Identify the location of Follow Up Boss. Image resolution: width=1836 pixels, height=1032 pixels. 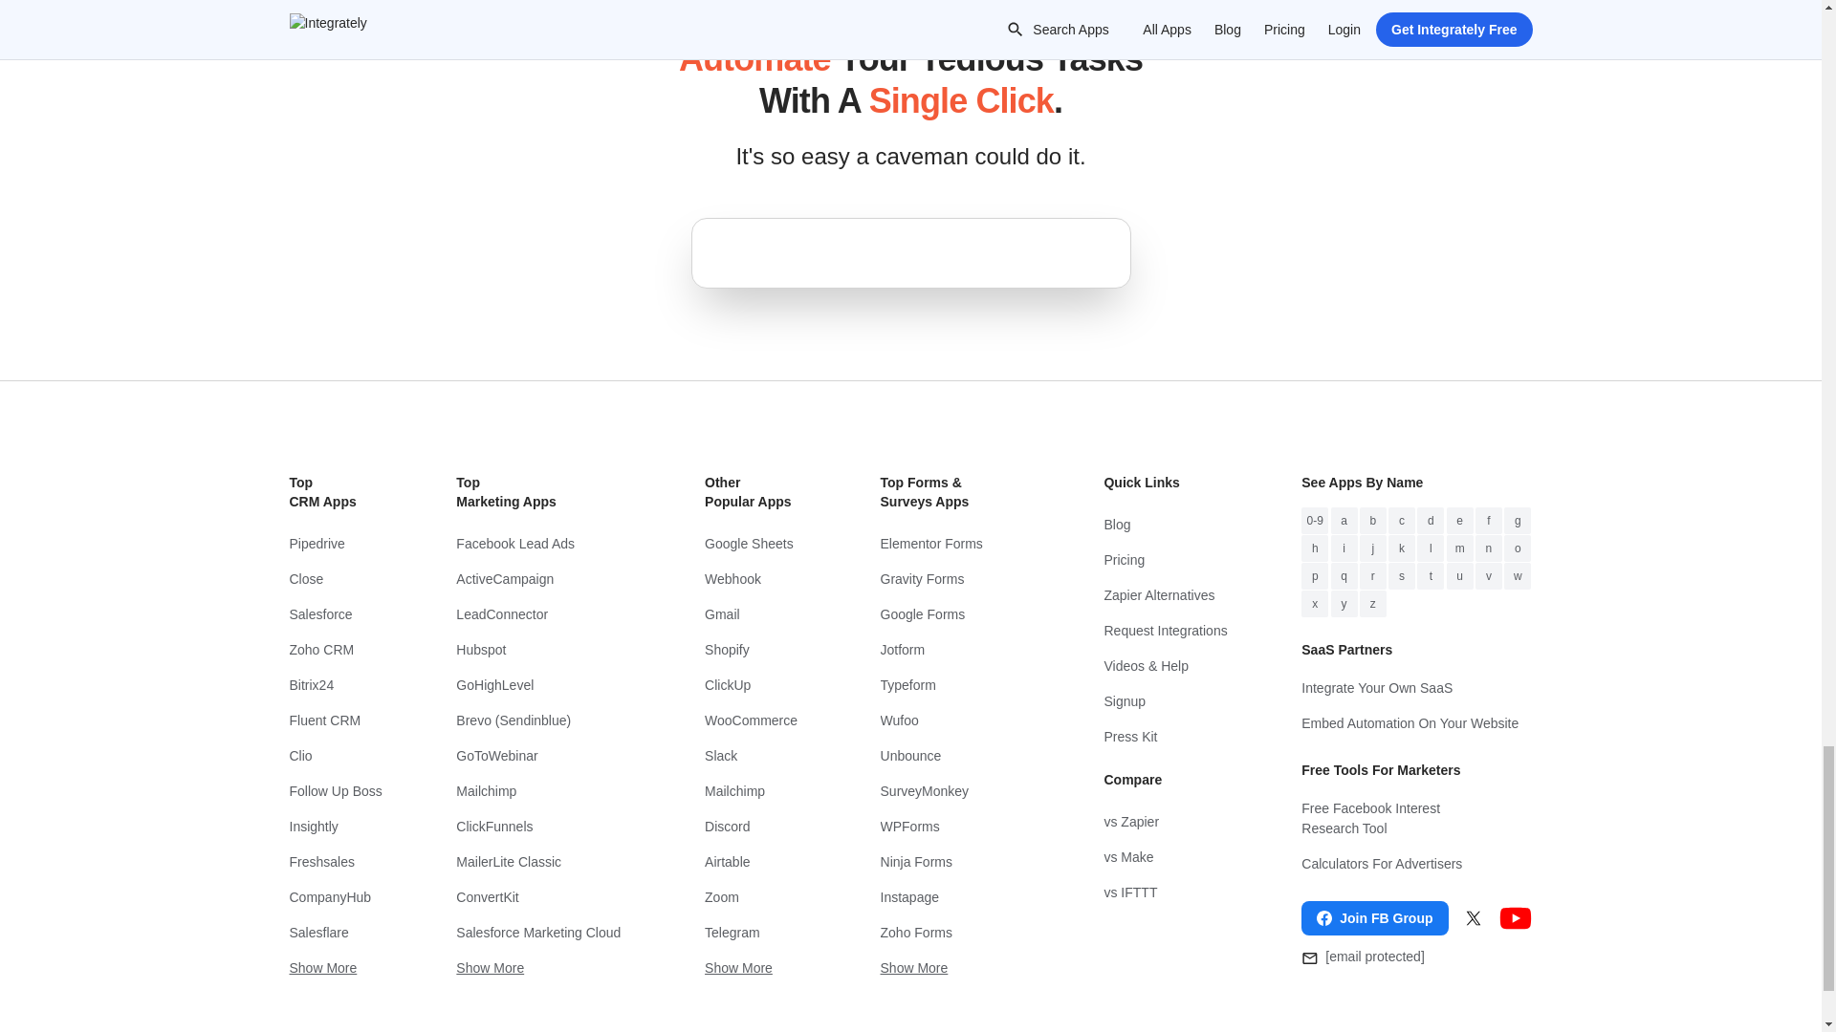
(335, 791).